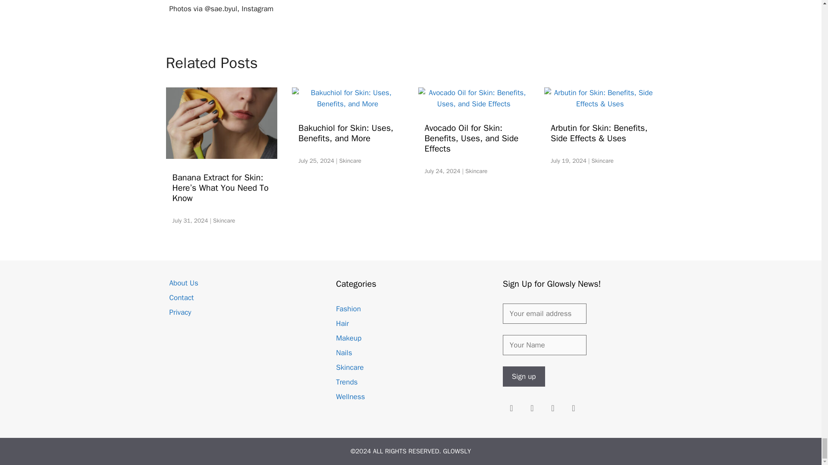  Describe the element at coordinates (573, 408) in the screenshot. I see `Twitter` at that location.